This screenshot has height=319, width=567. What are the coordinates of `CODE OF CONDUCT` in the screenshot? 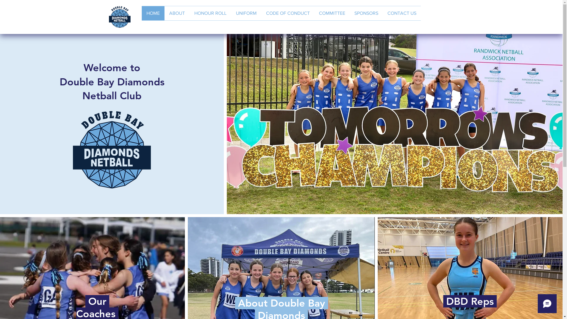 It's located at (288, 13).